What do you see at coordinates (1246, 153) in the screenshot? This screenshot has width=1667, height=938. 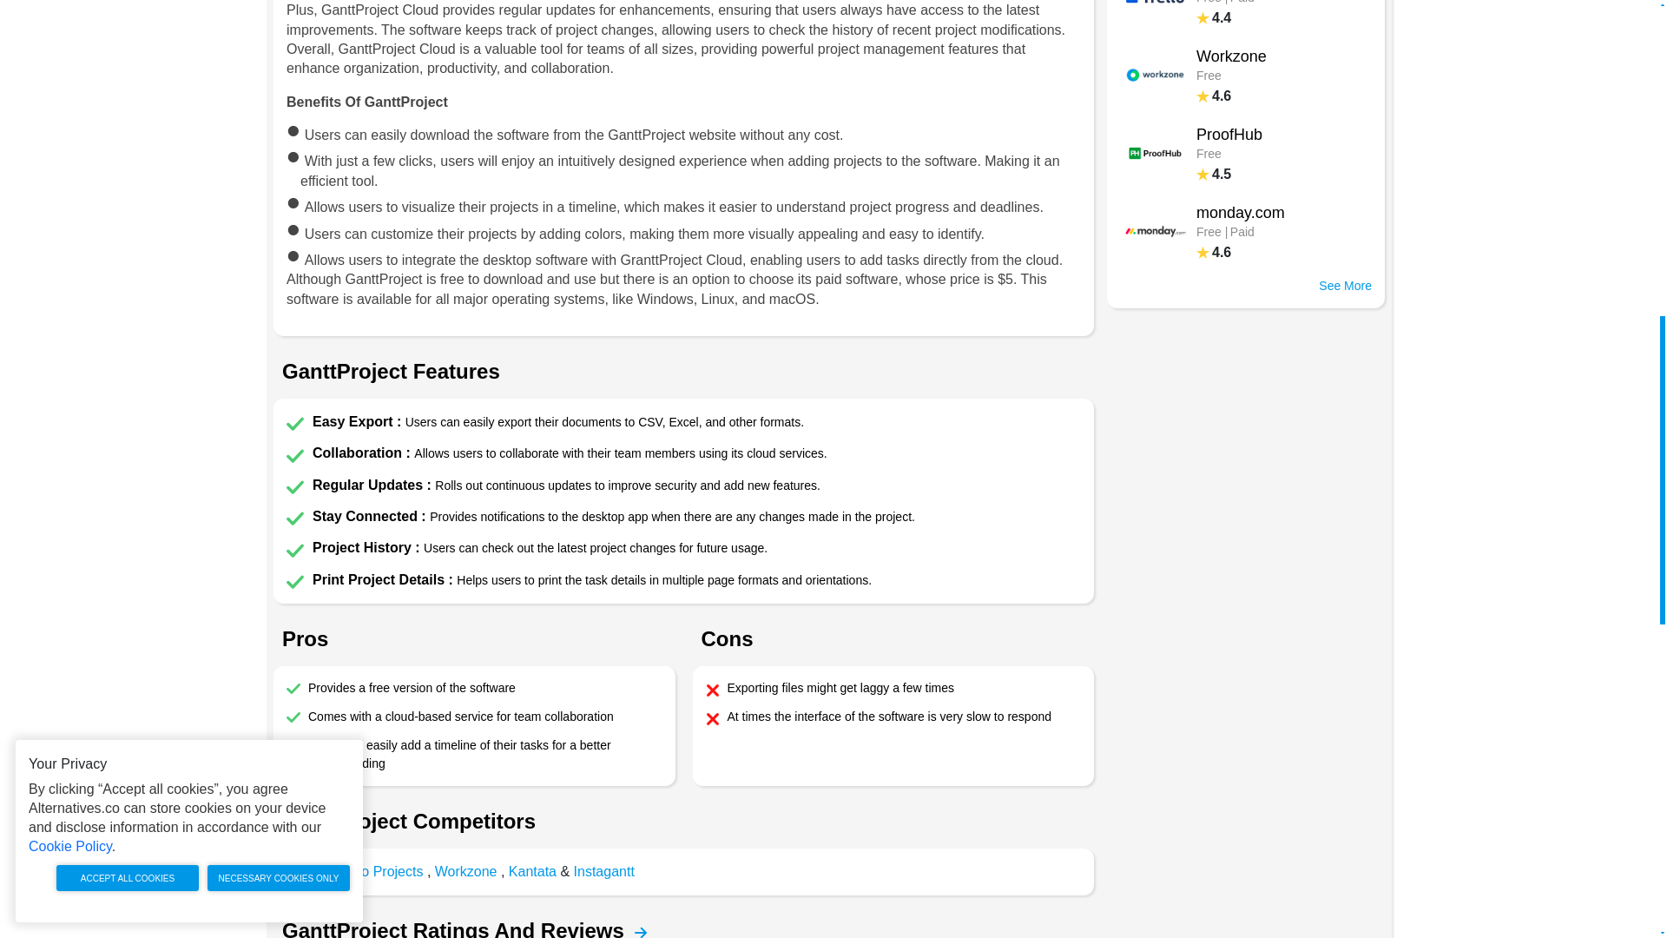 I see `GanttProject Features` at bounding box center [1246, 153].